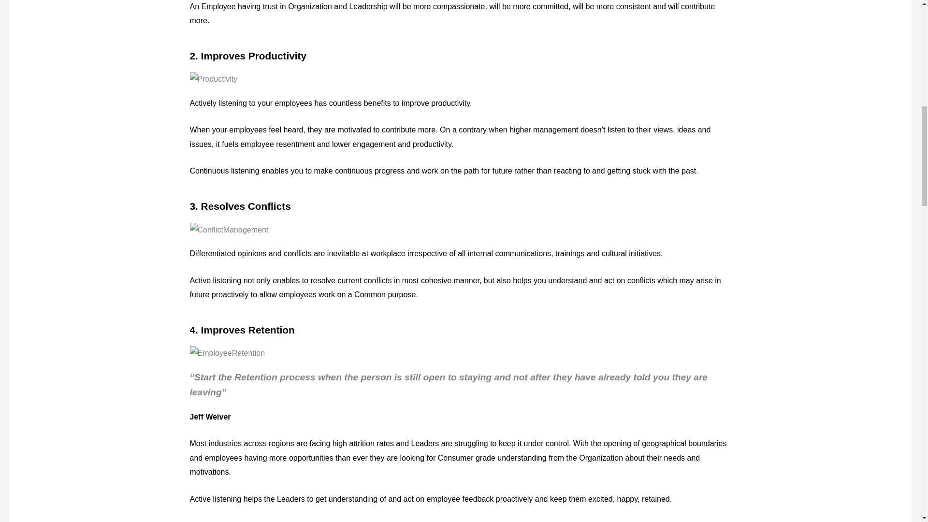 The image size is (928, 522). I want to click on Productivity, so click(213, 79).